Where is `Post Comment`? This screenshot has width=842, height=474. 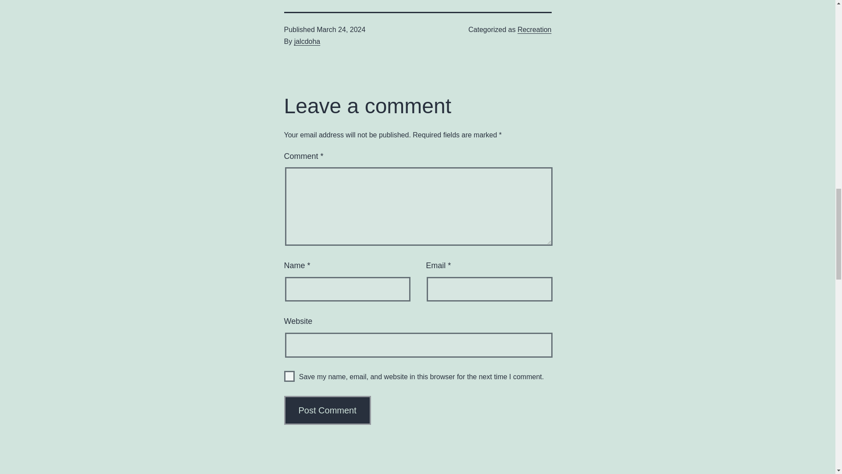
Post Comment is located at coordinates (307, 41).